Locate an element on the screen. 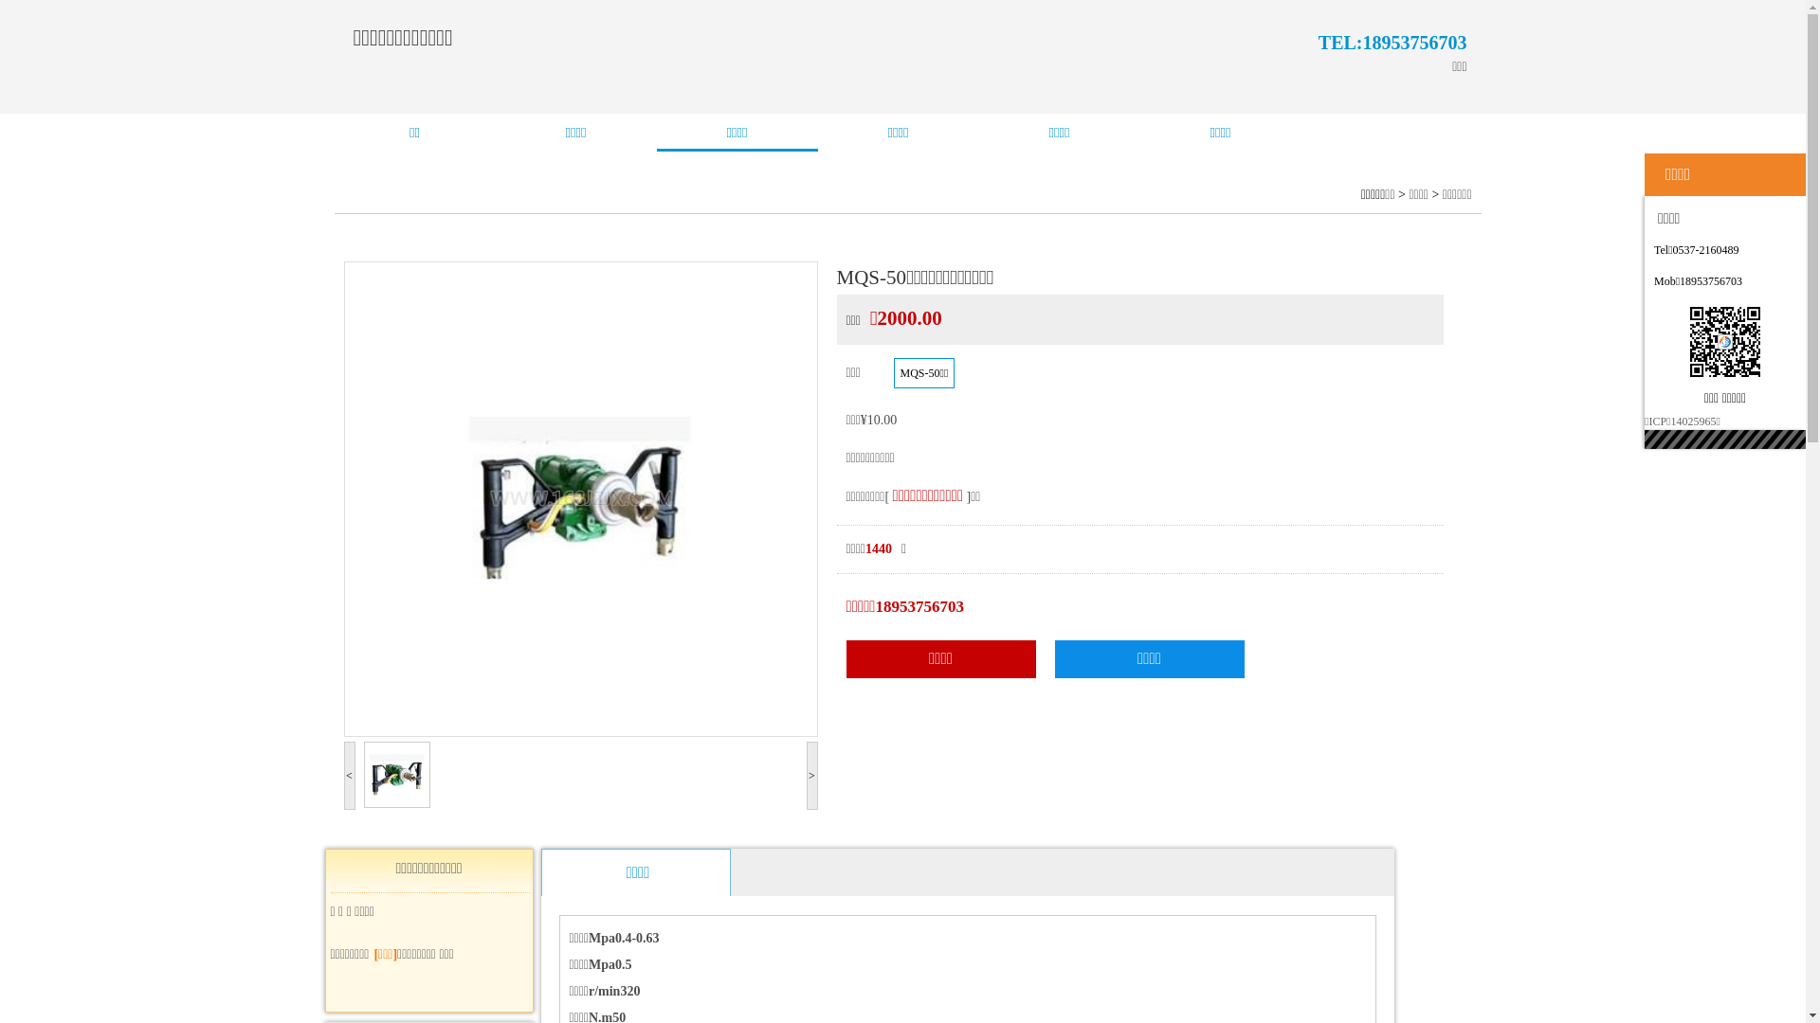  > is located at coordinates (811, 776).